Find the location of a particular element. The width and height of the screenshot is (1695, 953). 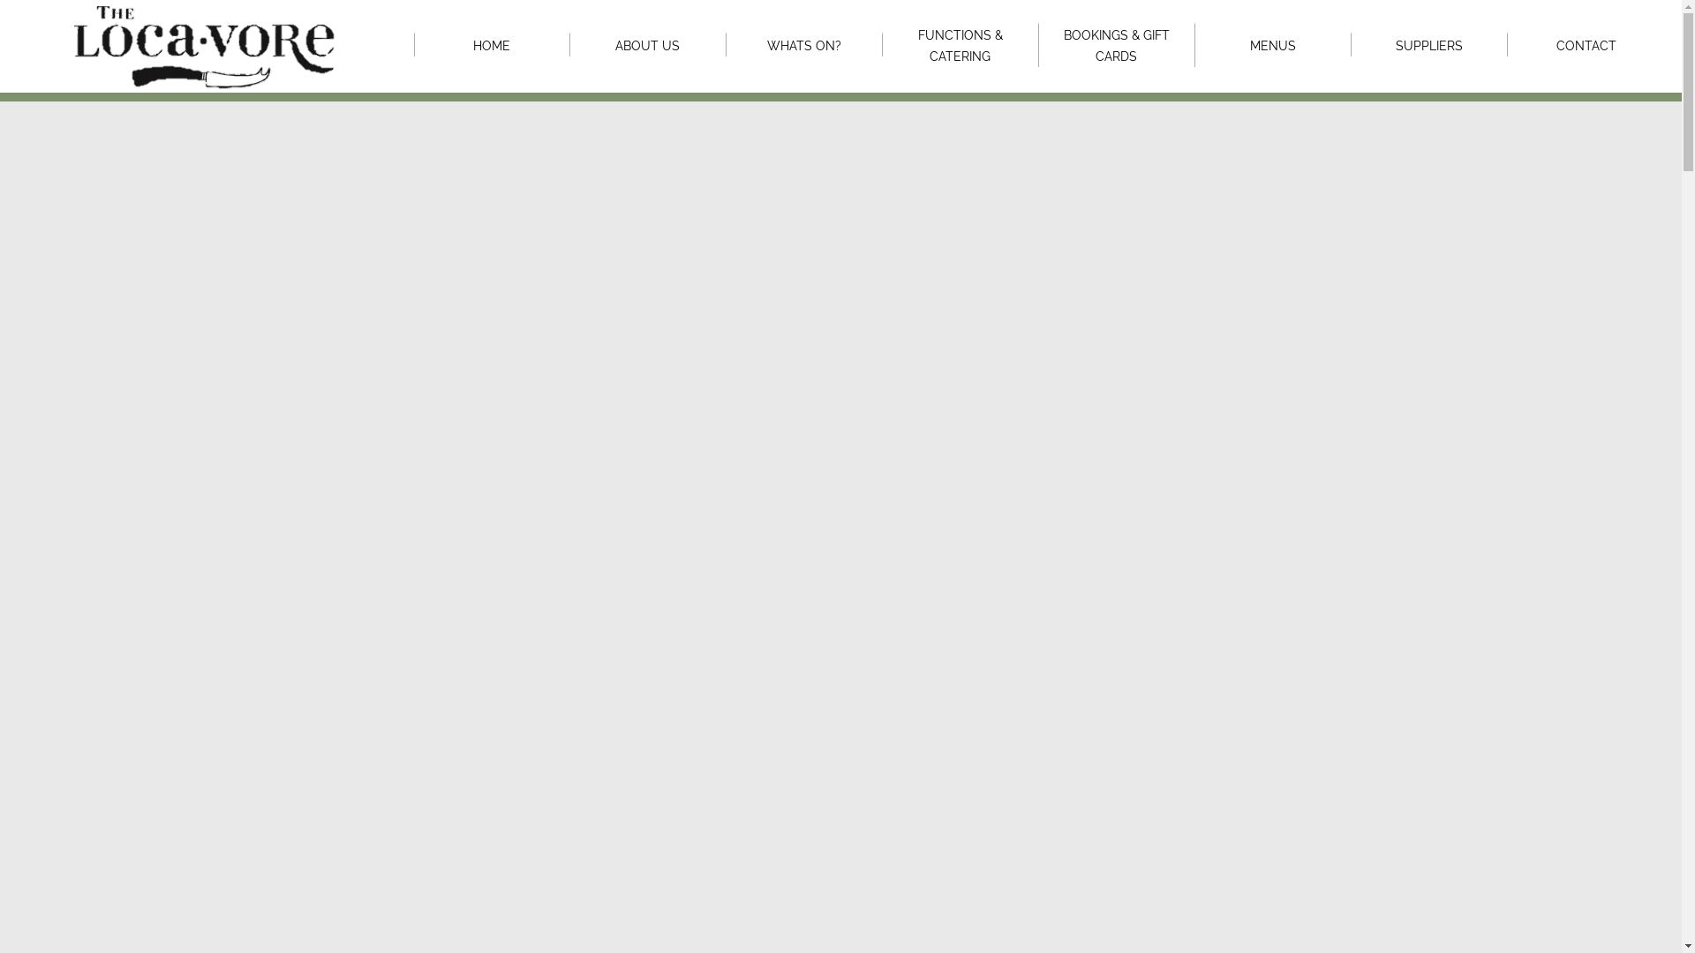

FUNCTIONS & CATERING is located at coordinates (960, 46).